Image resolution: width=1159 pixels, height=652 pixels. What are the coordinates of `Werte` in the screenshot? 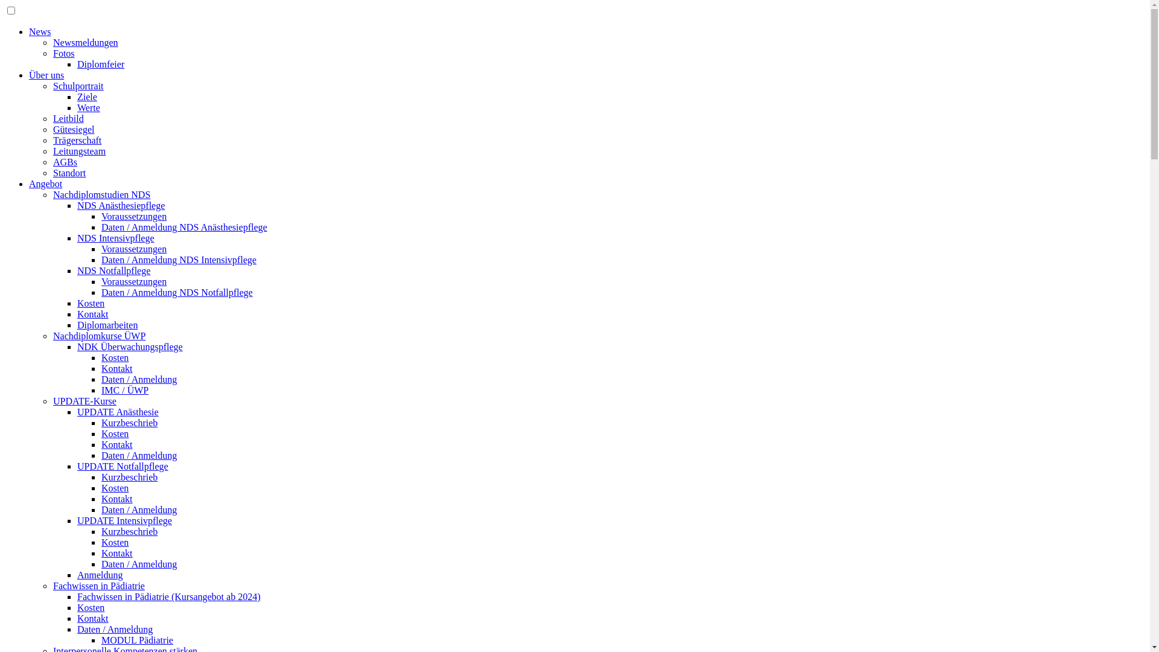 It's located at (89, 107).